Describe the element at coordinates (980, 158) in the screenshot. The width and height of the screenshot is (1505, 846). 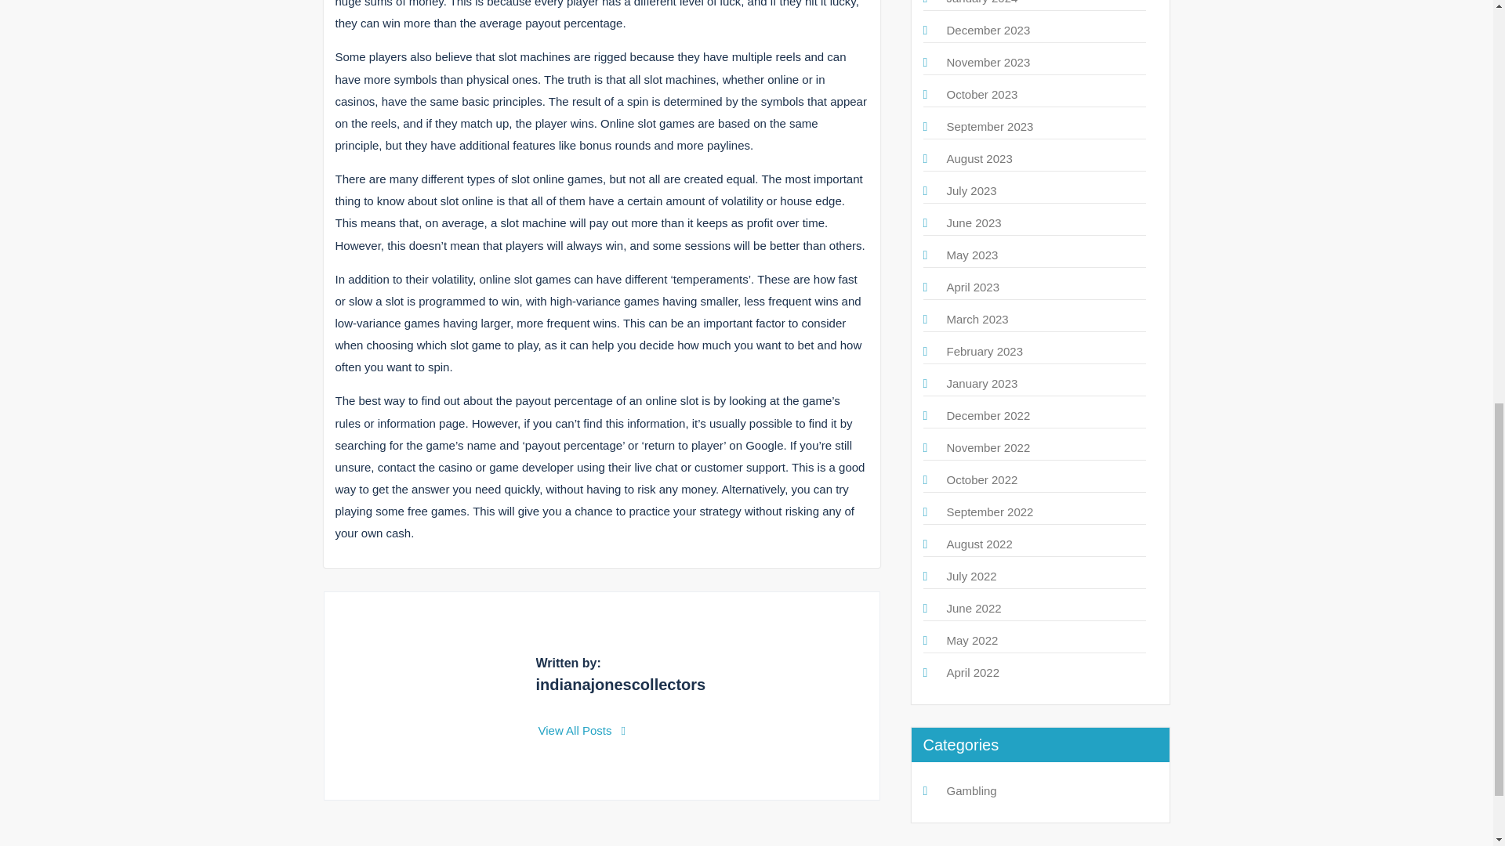
I see `August 2023` at that location.